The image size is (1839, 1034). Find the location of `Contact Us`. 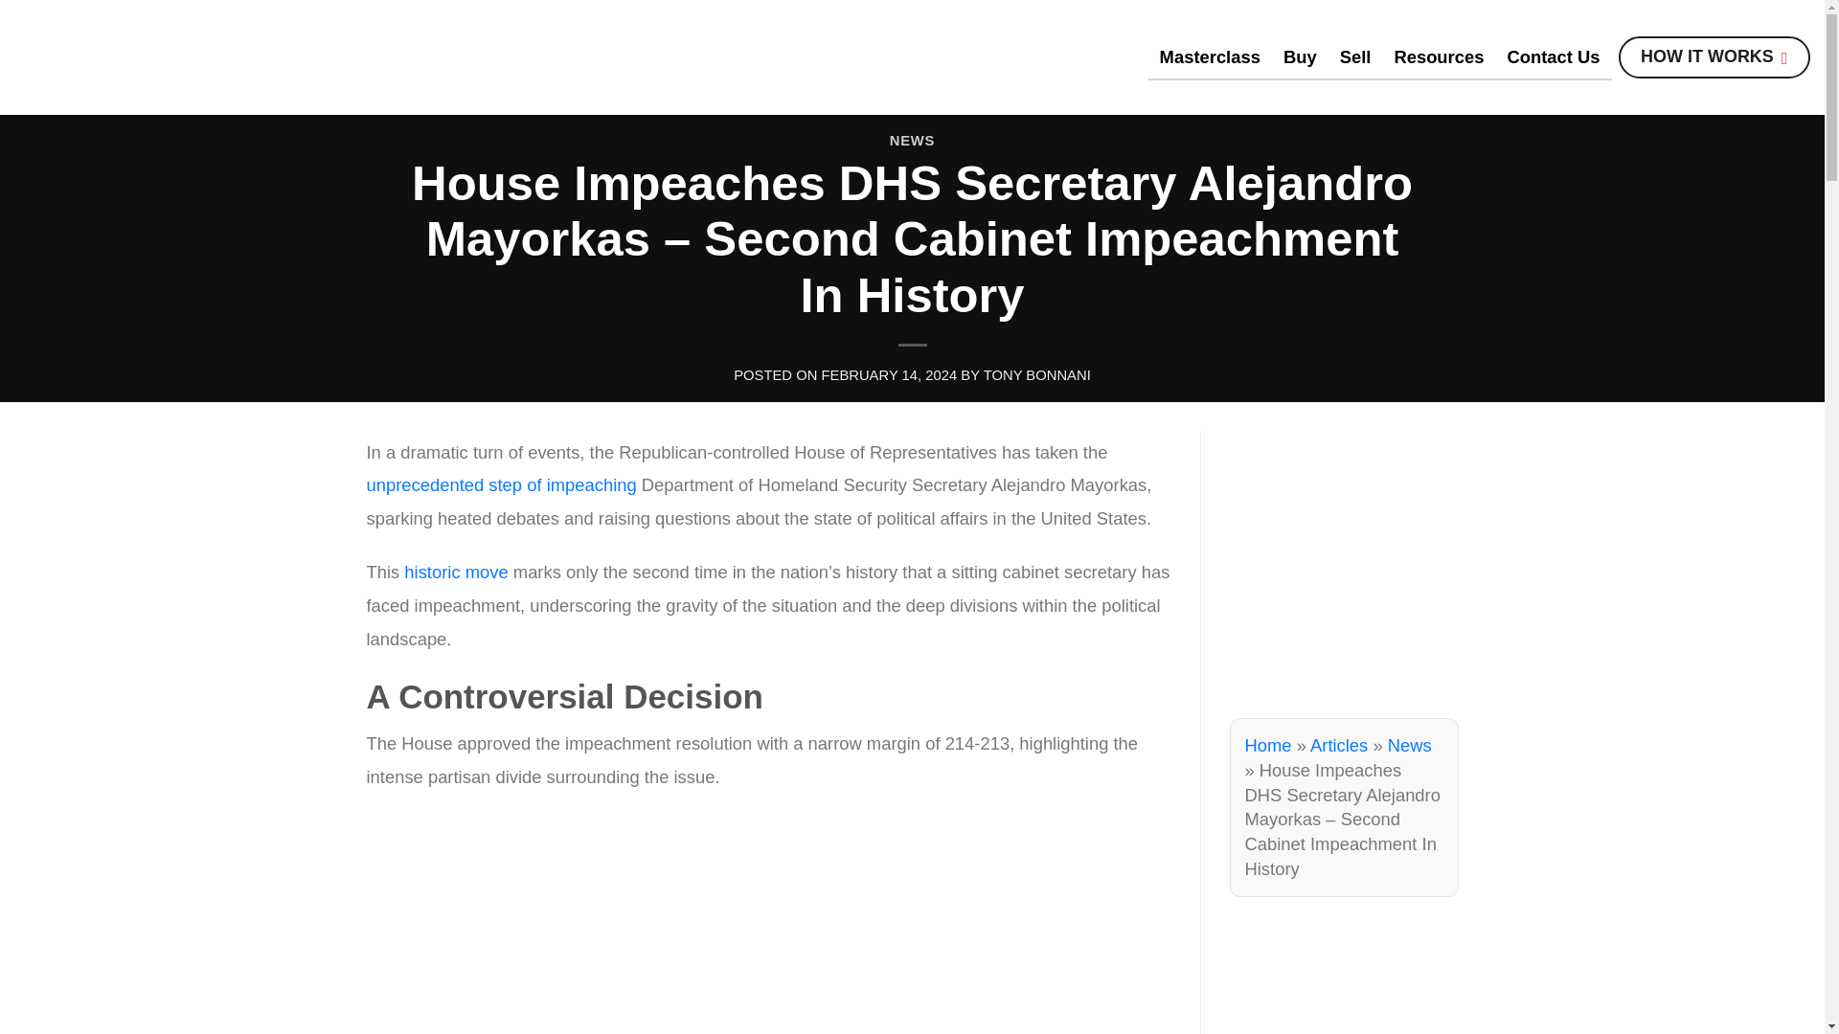

Contact Us is located at coordinates (1553, 56).